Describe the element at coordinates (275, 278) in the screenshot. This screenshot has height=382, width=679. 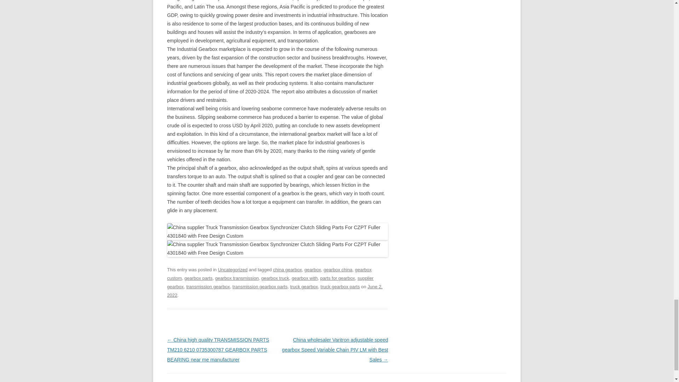
I see `gearbox truck` at that location.